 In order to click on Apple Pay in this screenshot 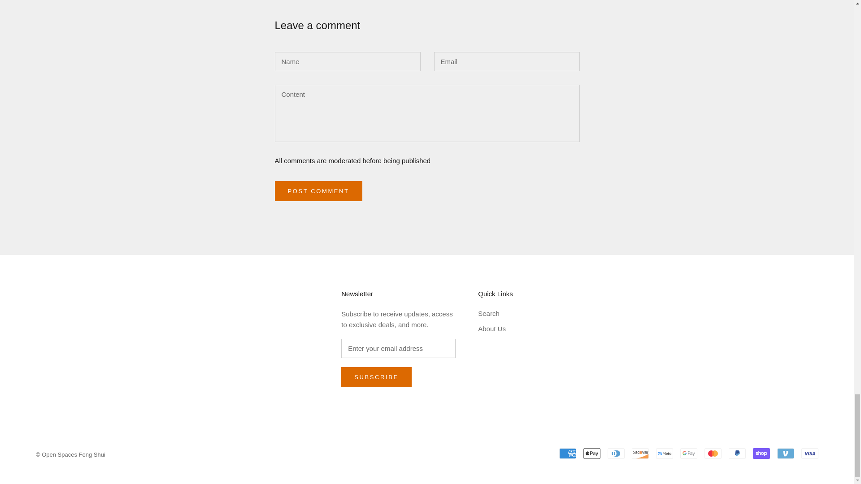, I will do `click(592, 454)`.